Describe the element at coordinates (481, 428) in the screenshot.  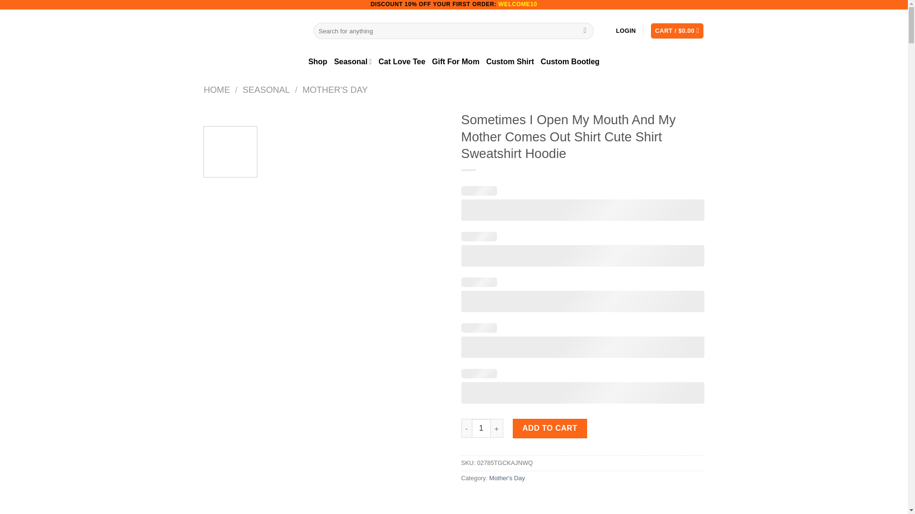
I see `1` at that location.